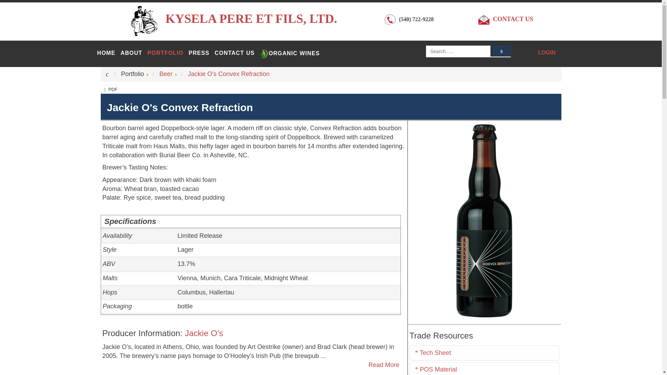 This screenshot has width=667, height=375. Describe the element at coordinates (106, 53) in the screenshot. I see `HOME` at that location.